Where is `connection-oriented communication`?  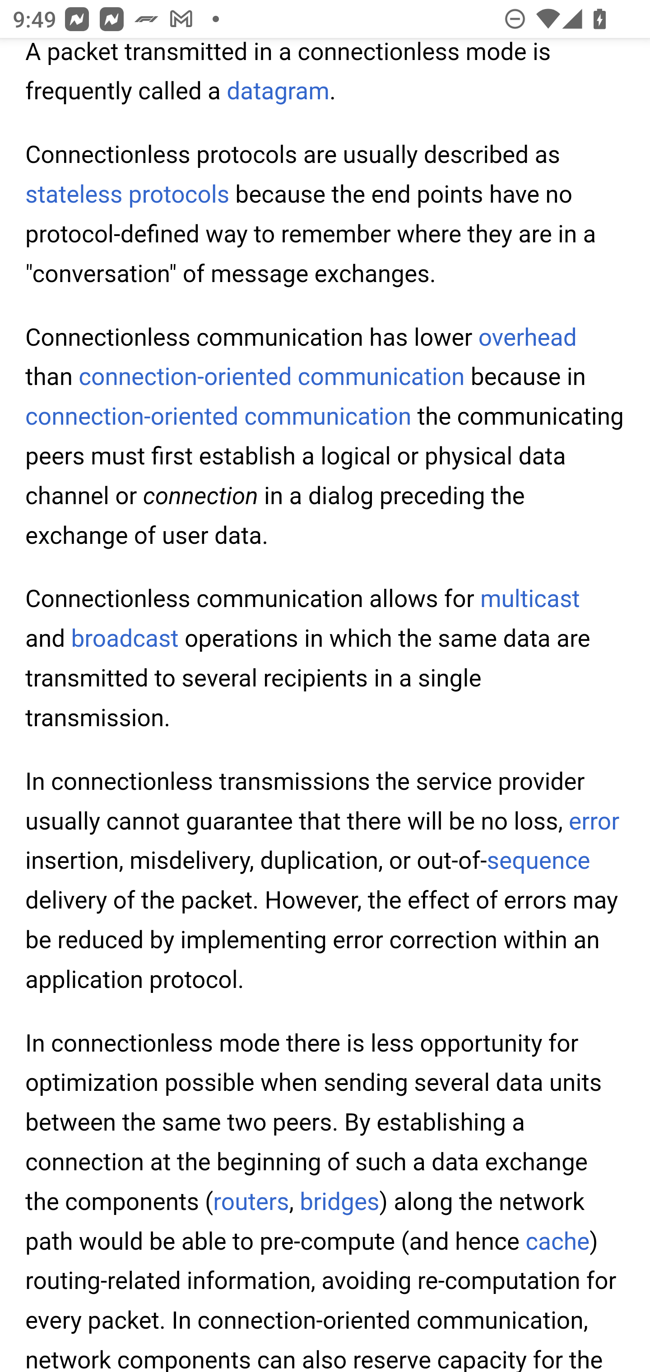
connection-oriented communication is located at coordinates (218, 417).